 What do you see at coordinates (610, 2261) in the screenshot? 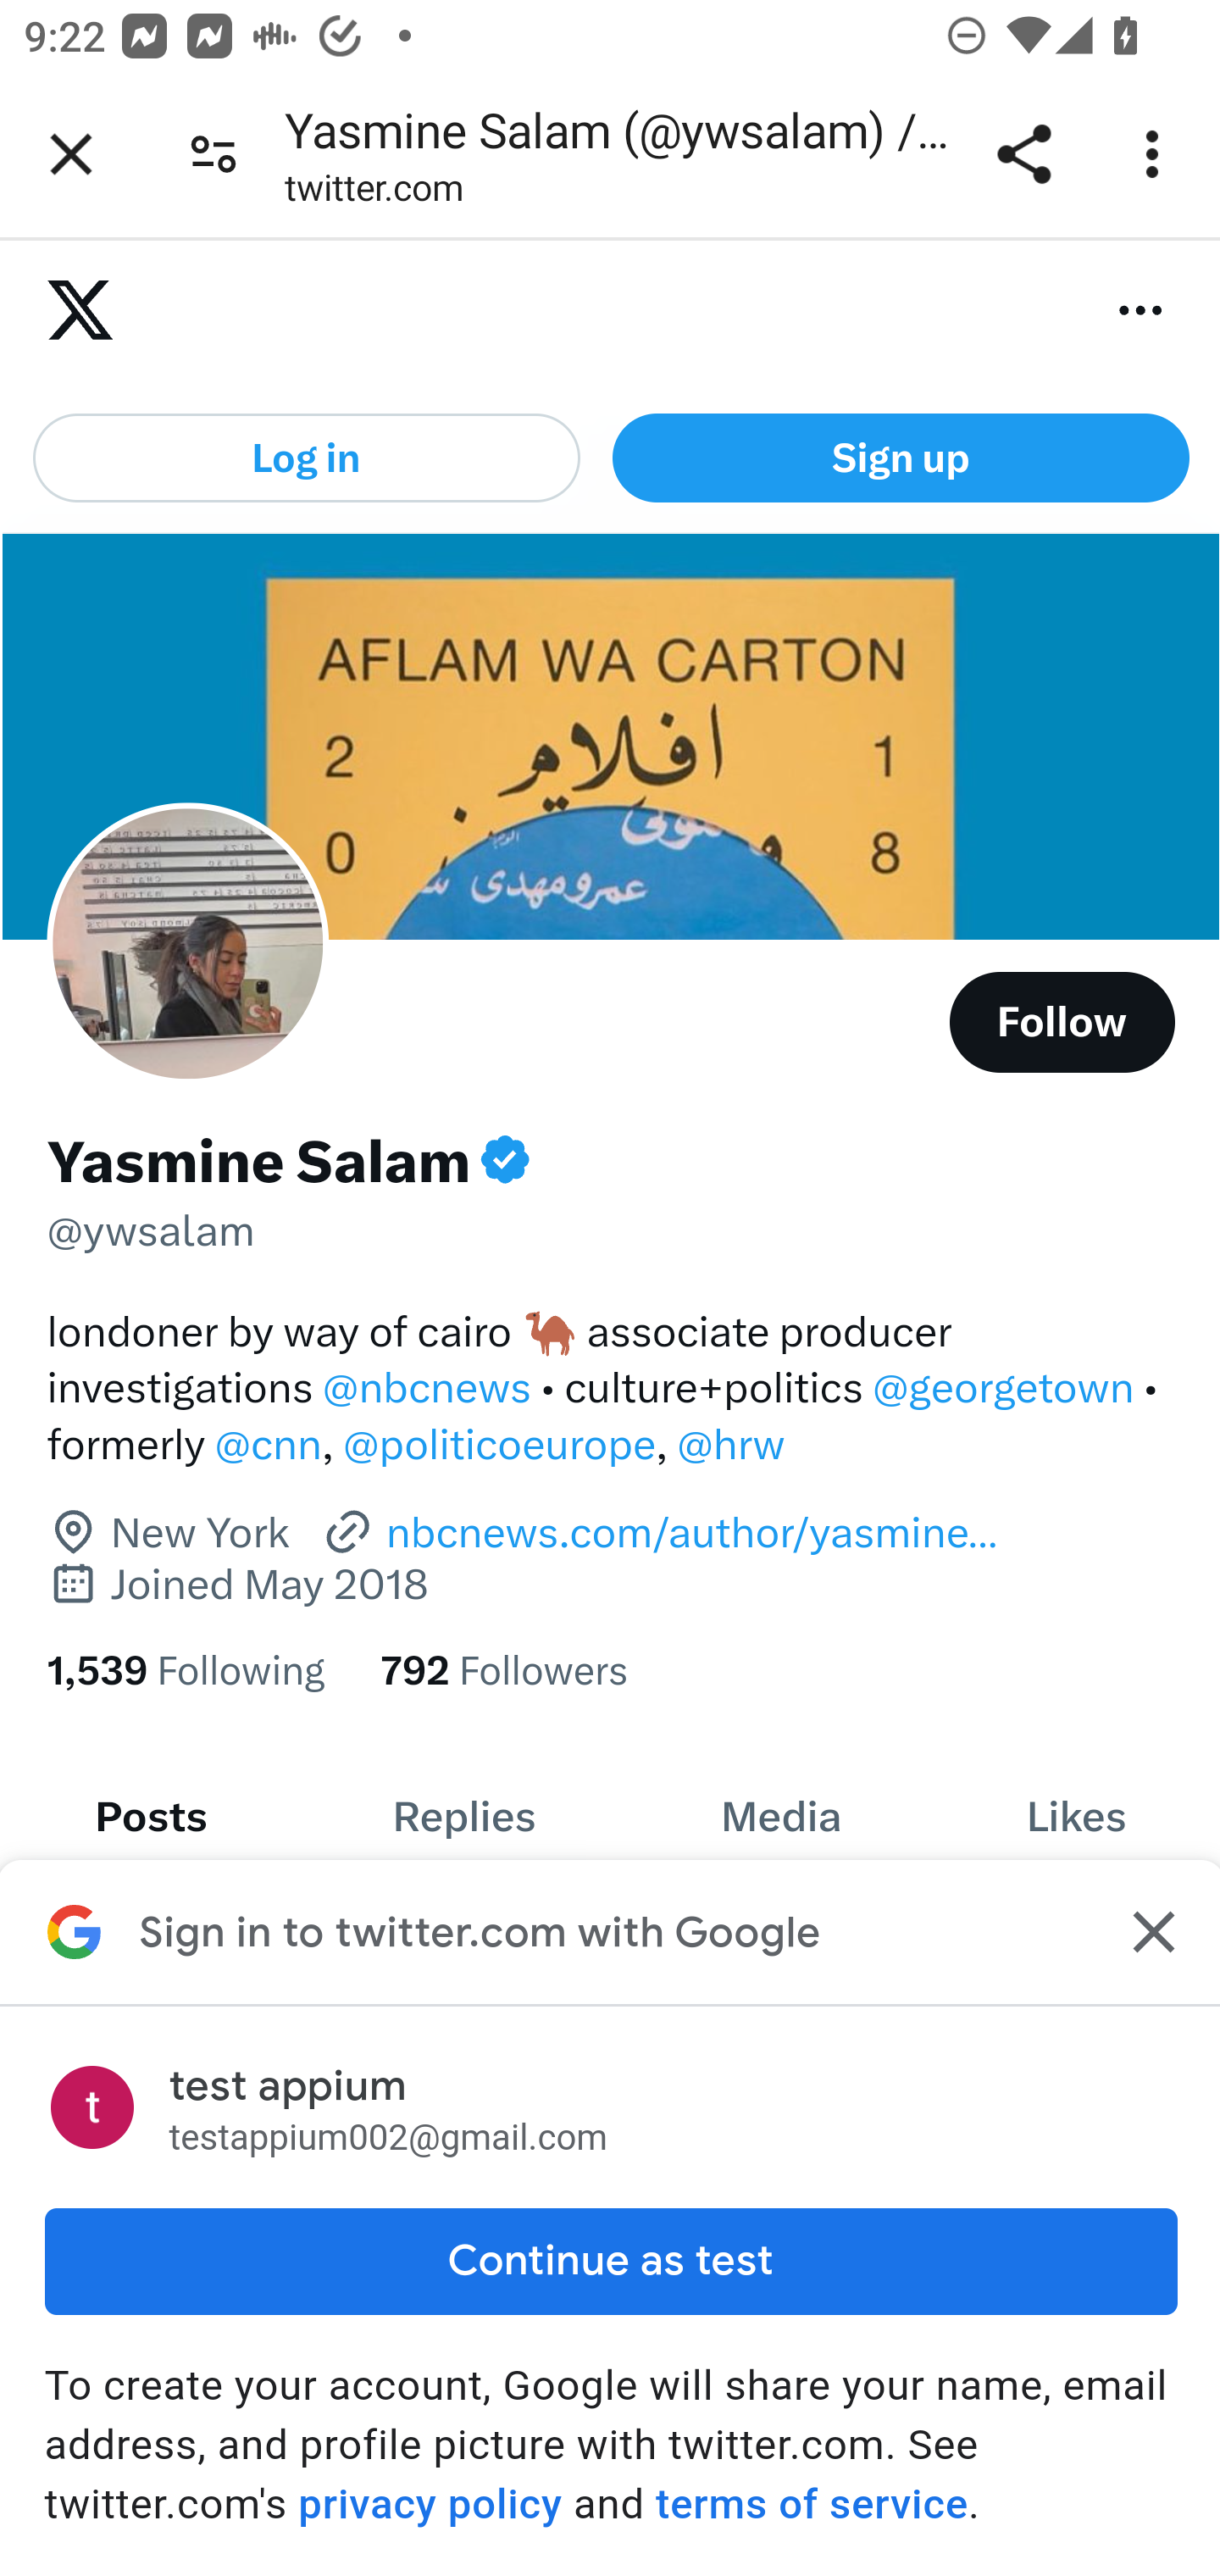
I see `Continue as test` at bounding box center [610, 2261].